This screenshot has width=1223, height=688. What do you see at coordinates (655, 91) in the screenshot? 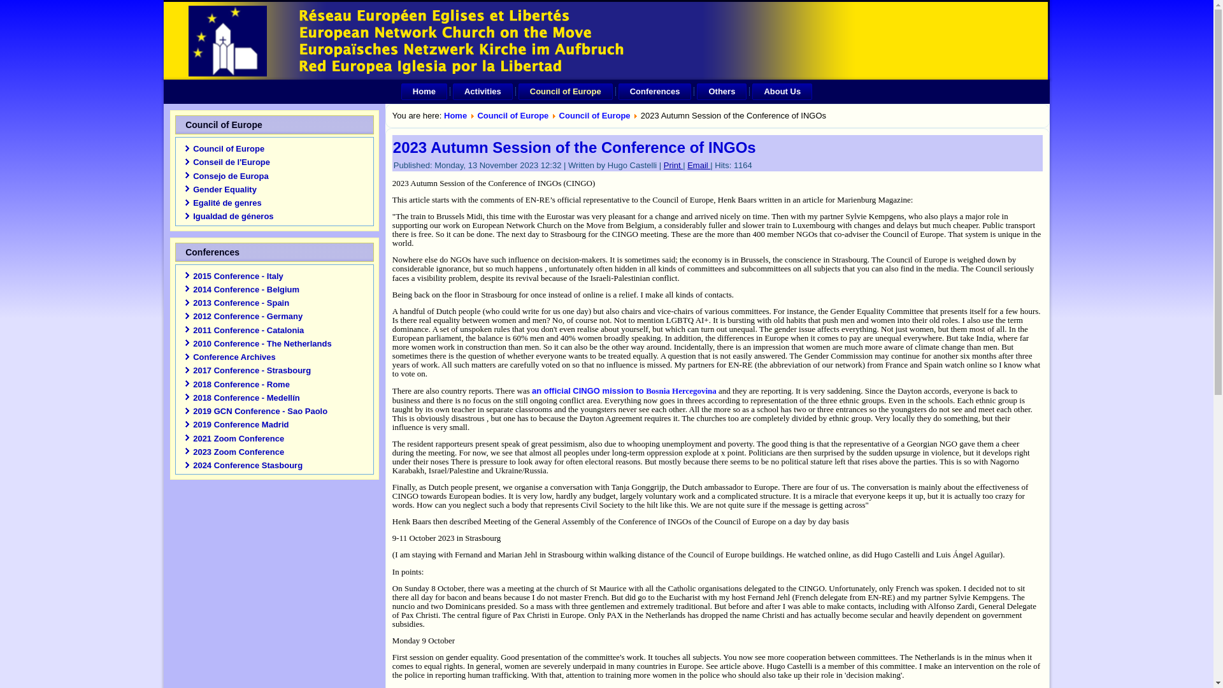
I see `Conferences` at bounding box center [655, 91].